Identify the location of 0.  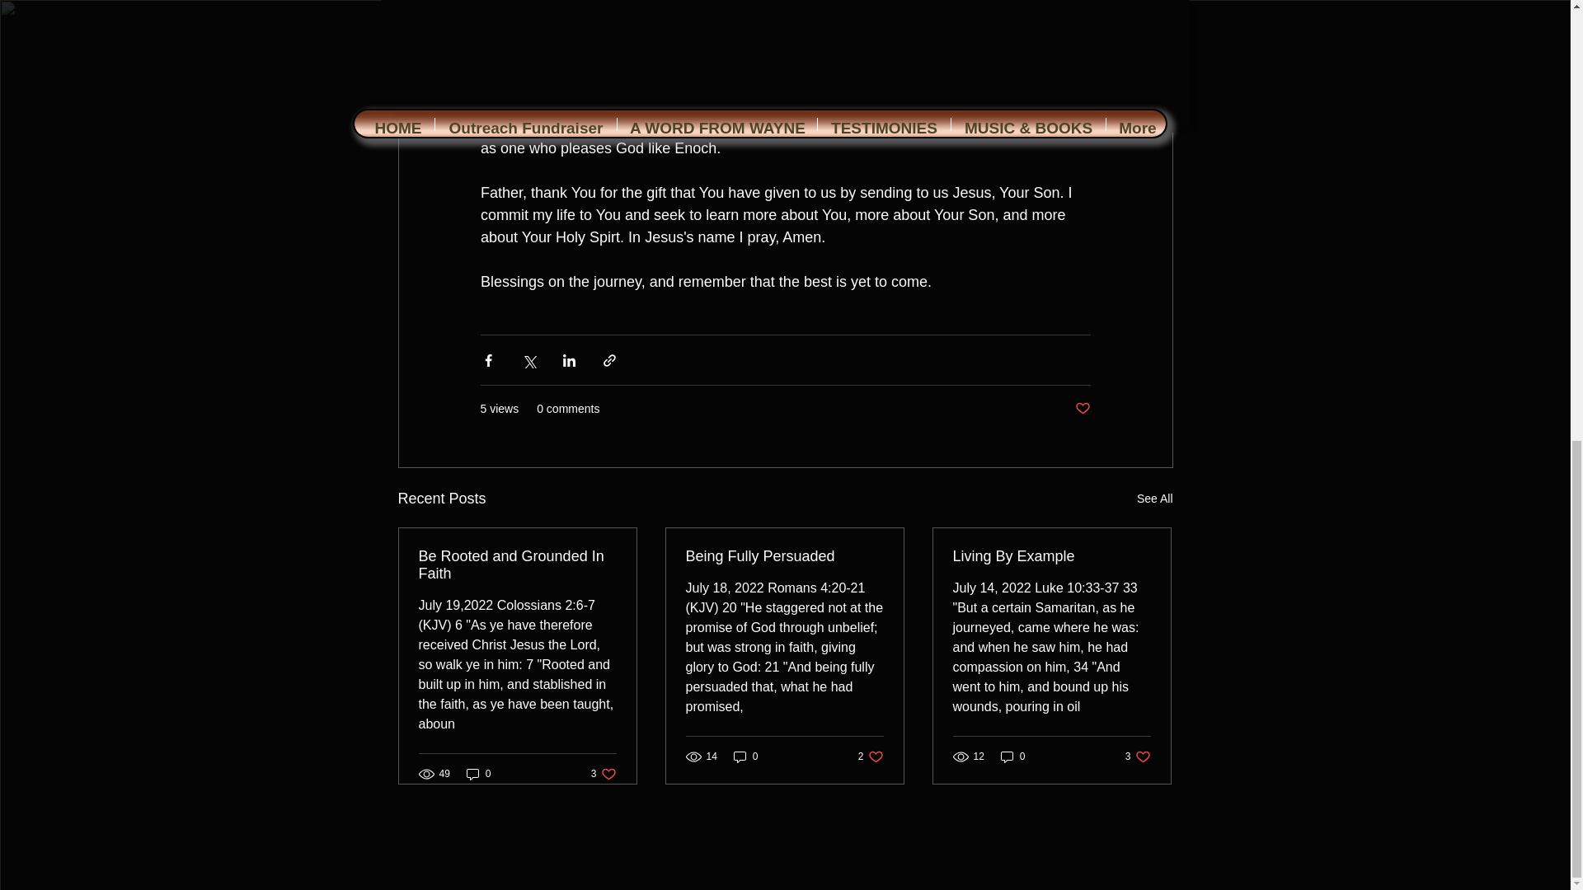
(1138, 756).